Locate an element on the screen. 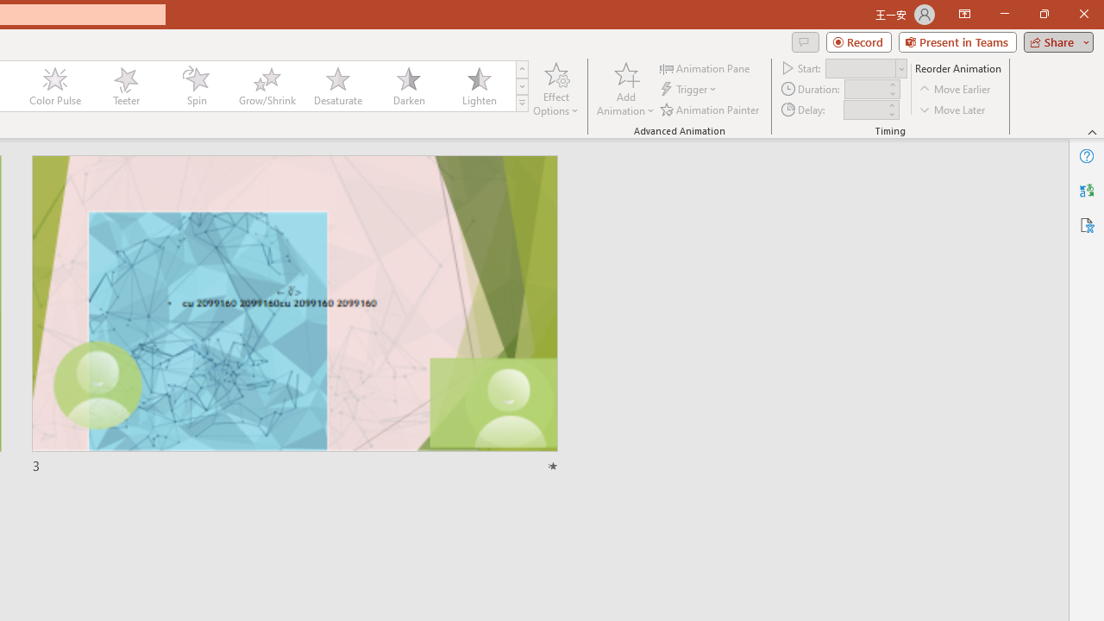  Move Earlier is located at coordinates (956, 90).